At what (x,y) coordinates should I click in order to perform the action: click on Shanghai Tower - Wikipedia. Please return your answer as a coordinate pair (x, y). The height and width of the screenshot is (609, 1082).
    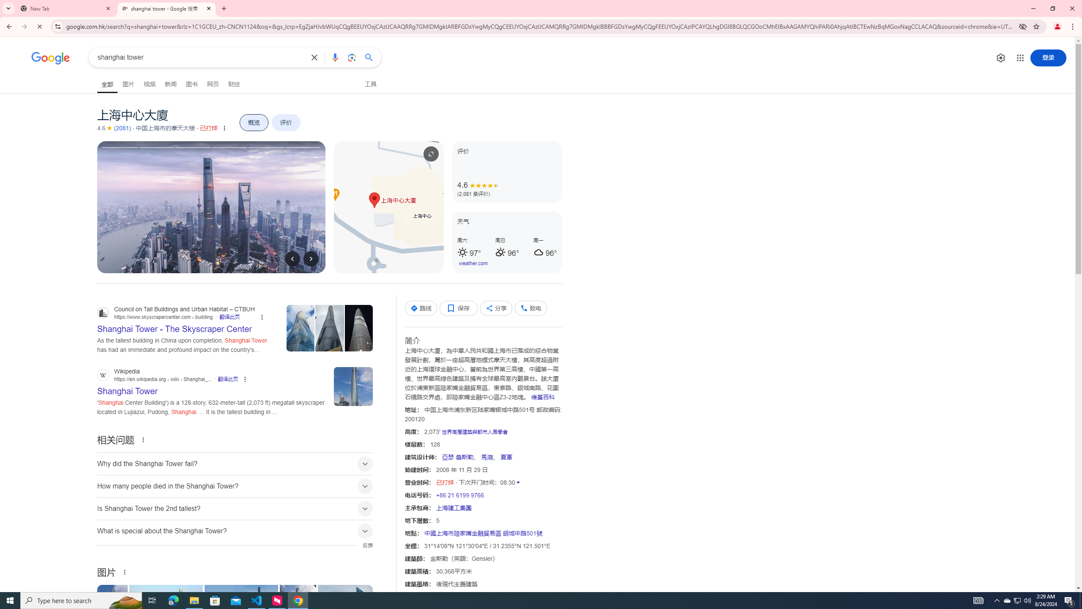
    Looking at the image, I should click on (113, 612).